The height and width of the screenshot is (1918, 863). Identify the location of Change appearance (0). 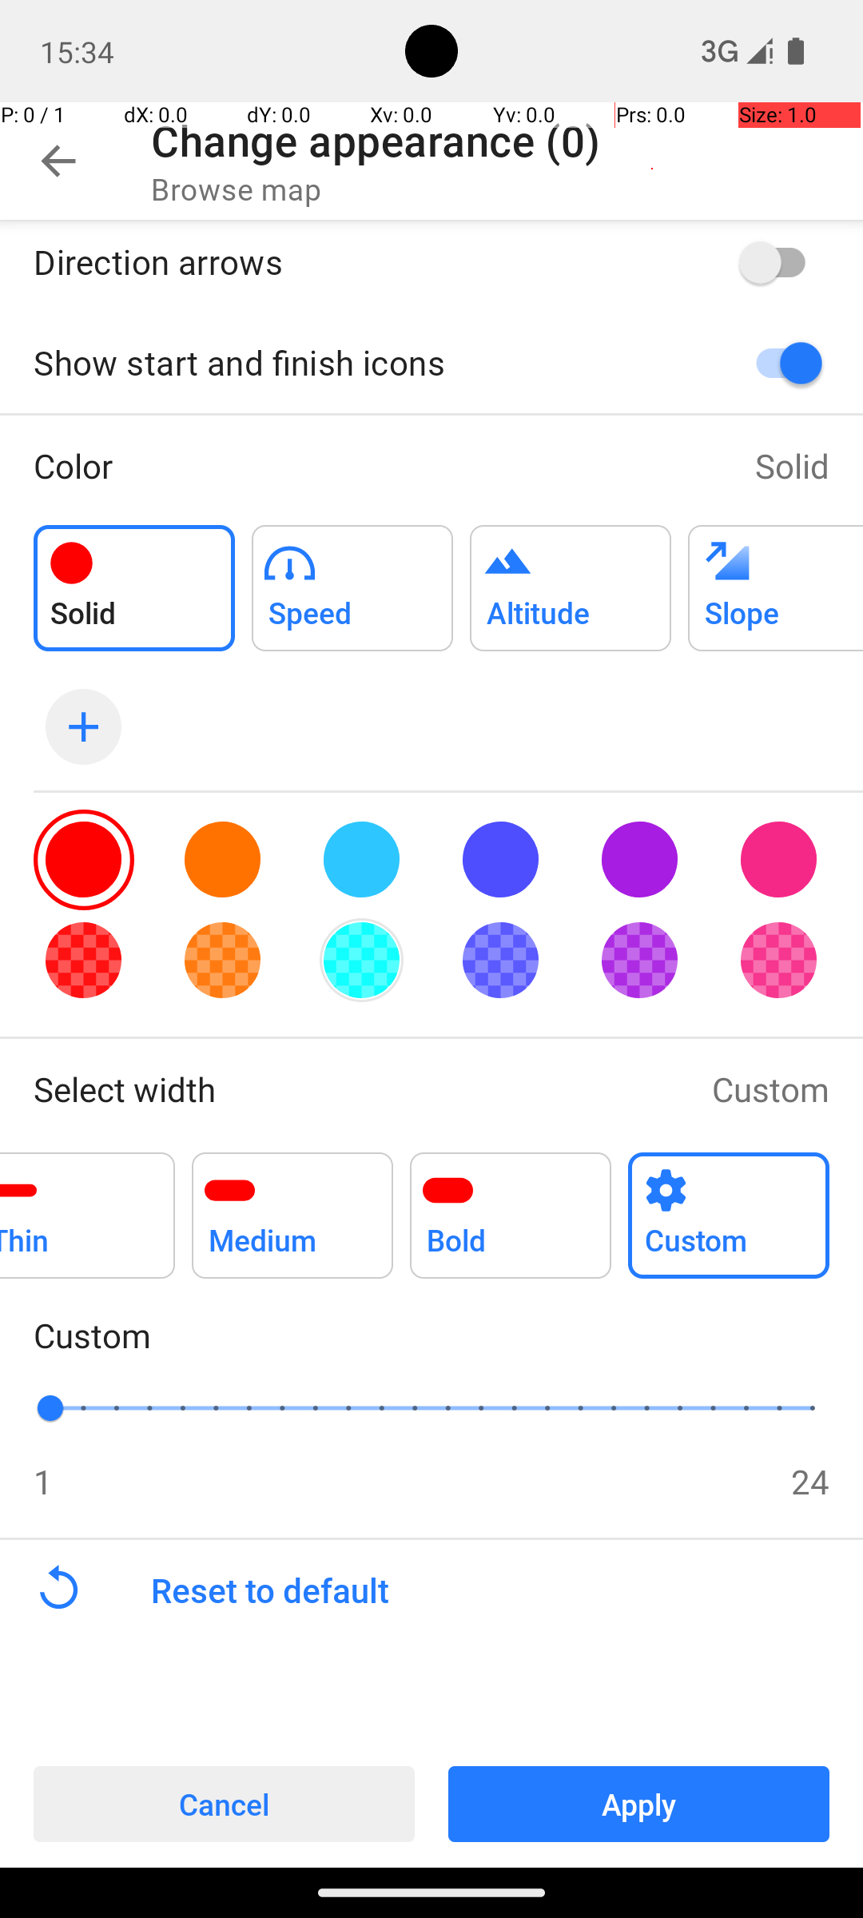
(376, 141).